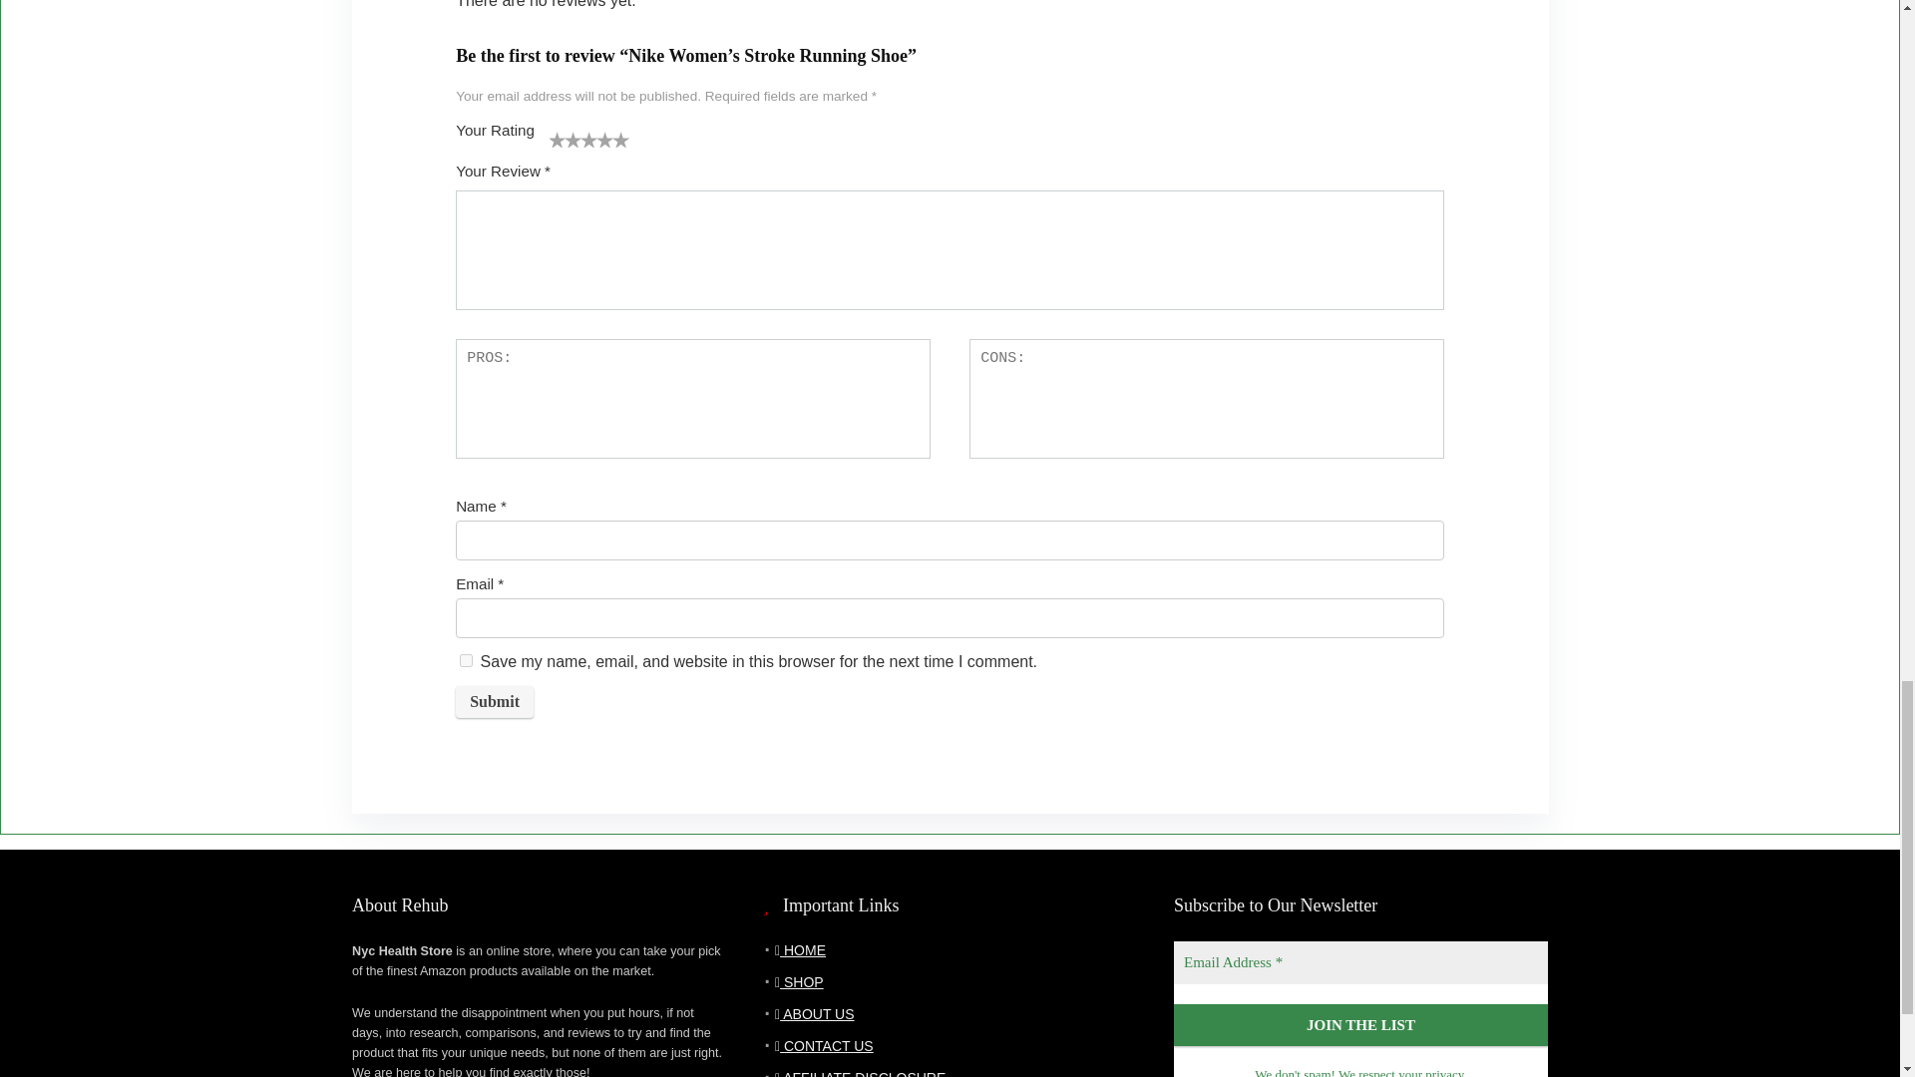 Image resolution: width=1915 pixels, height=1077 pixels. What do you see at coordinates (1360, 962) in the screenshot?
I see `Email Address` at bounding box center [1360, 962].